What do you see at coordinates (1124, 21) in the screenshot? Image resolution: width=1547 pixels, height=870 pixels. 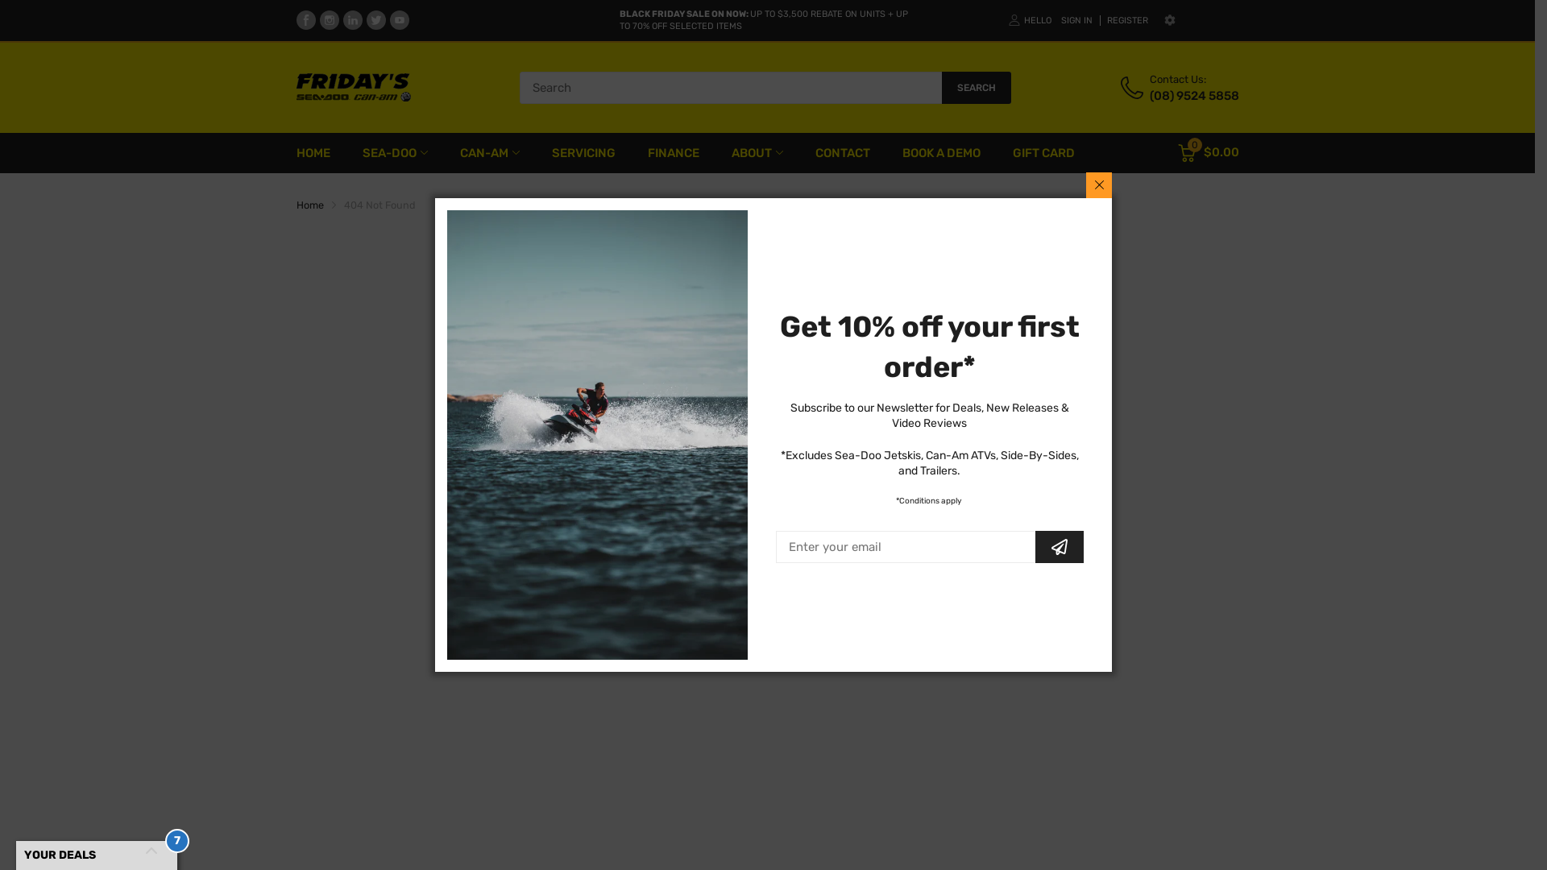 I see `REGISTER` at bounding box center [1124, 21].